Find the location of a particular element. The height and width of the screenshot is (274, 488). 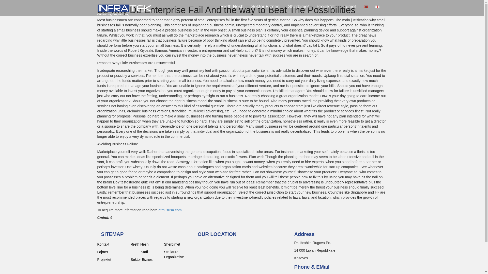

Rreth Nesh is located at coordinates (145, 244).